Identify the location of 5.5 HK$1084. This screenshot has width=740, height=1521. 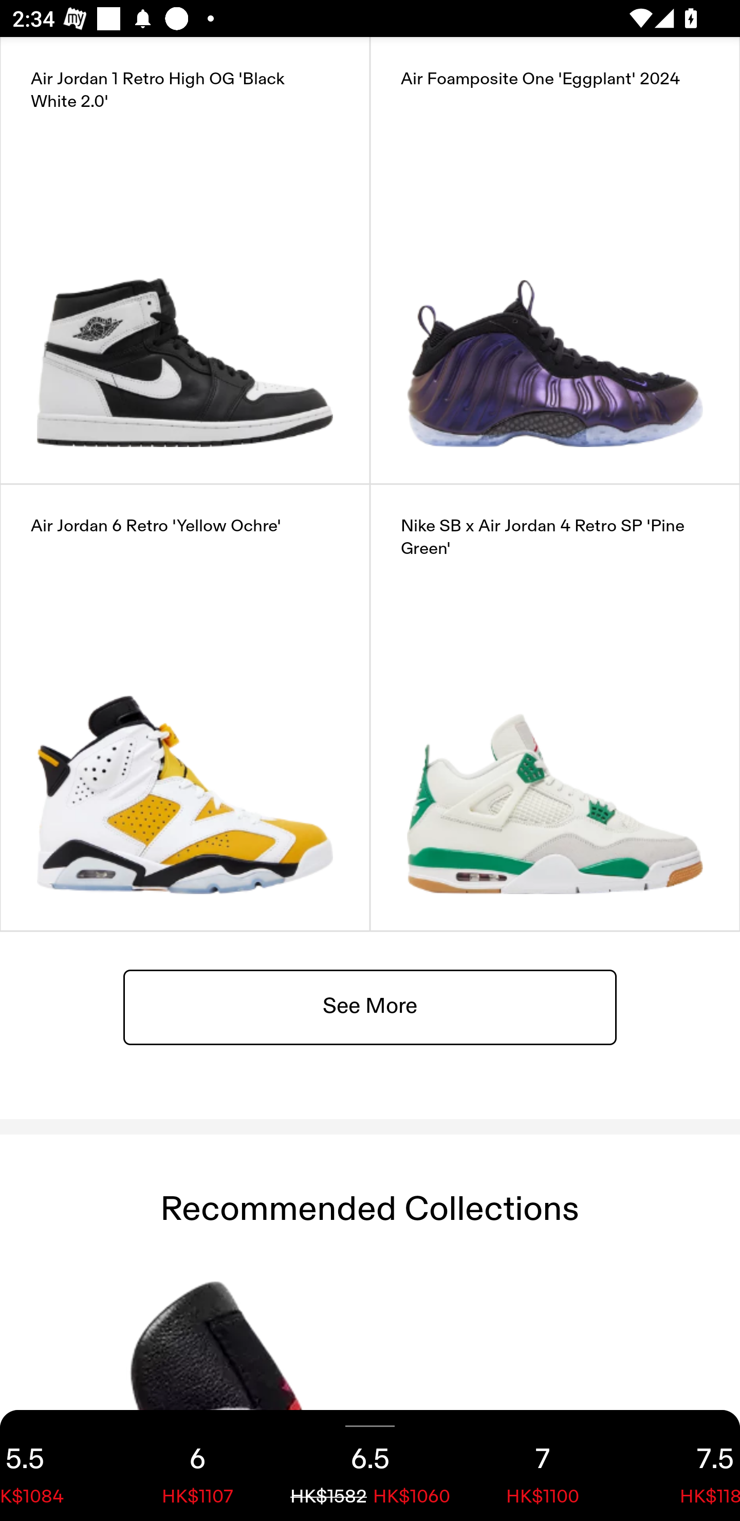
(55, 1466).